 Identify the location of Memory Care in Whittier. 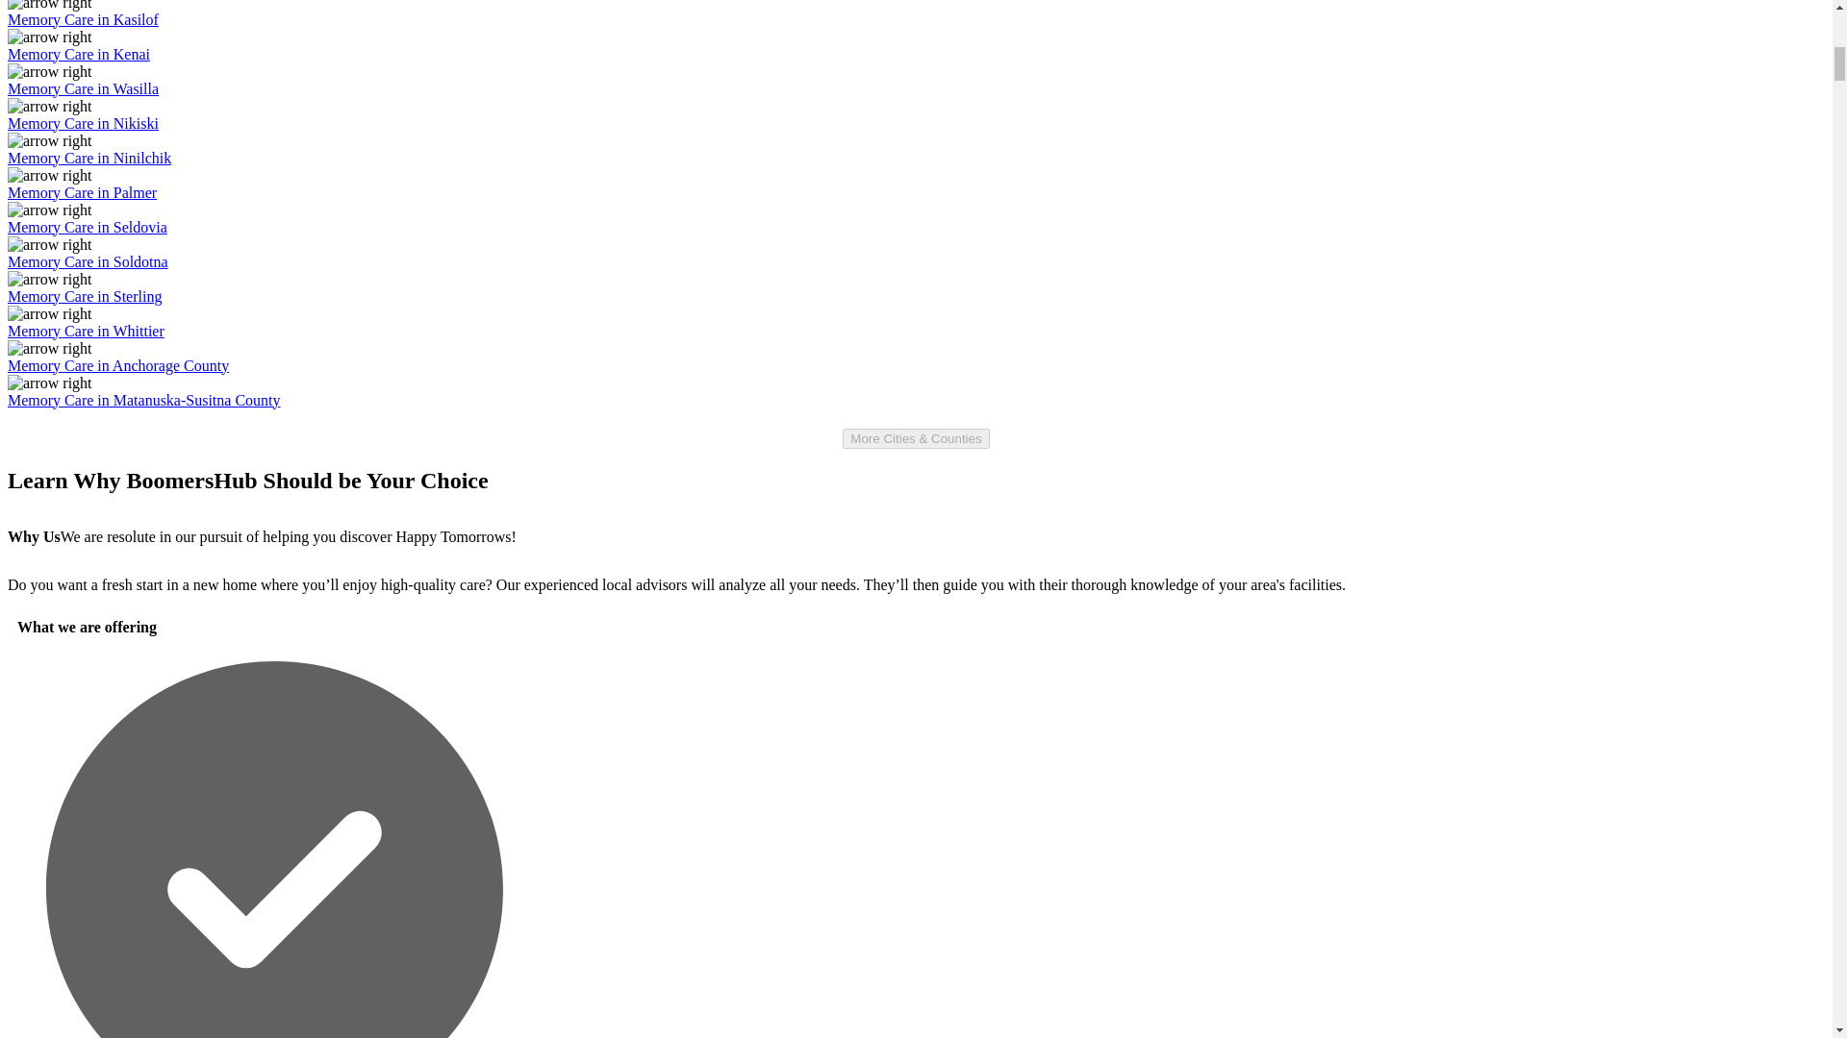
(85, 331).